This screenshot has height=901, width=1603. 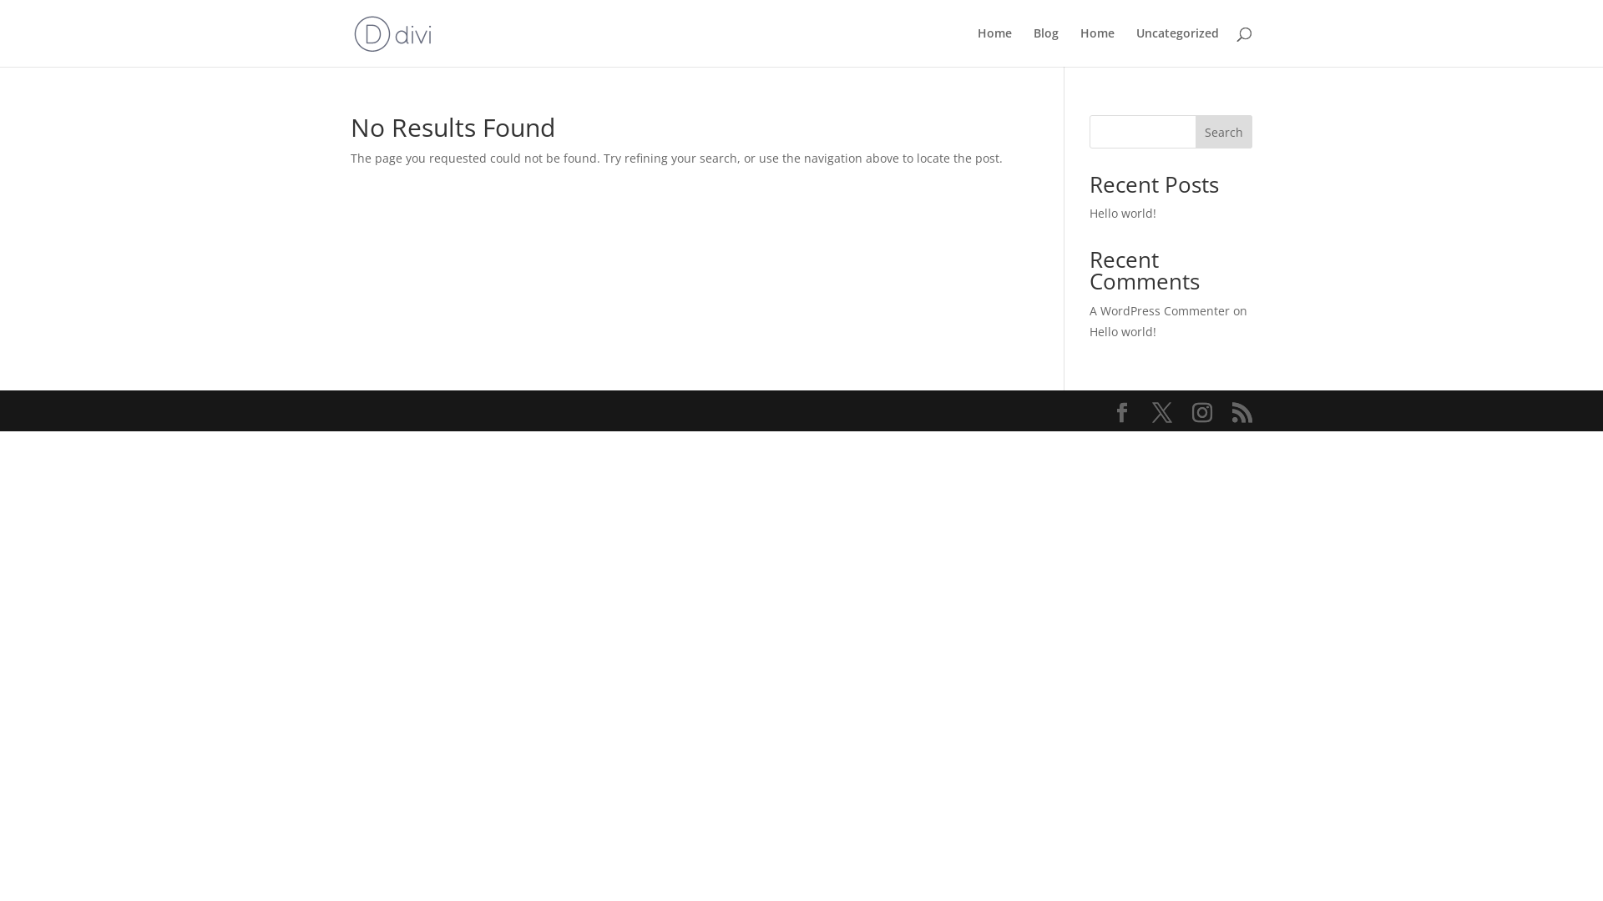 What do you see at coordinates (1097, 47) in the screenshot?
I see `Home` at bounding box center [1097, 47].